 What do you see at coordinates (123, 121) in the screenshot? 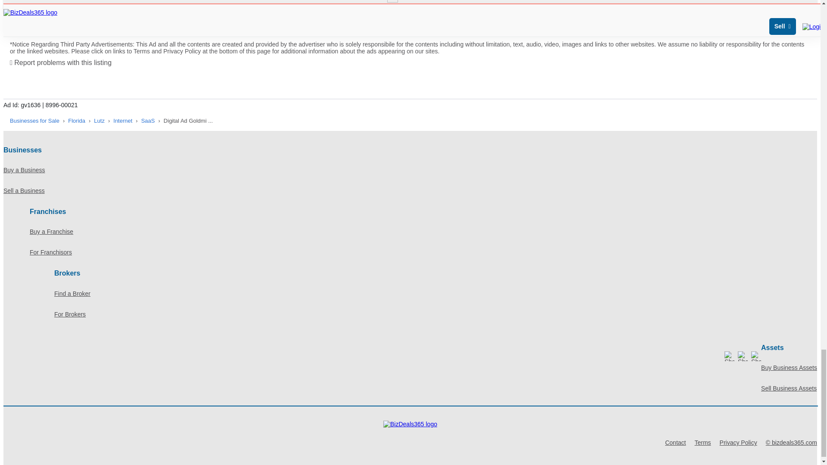
I see `Internet` at bounding box center [123, 121].